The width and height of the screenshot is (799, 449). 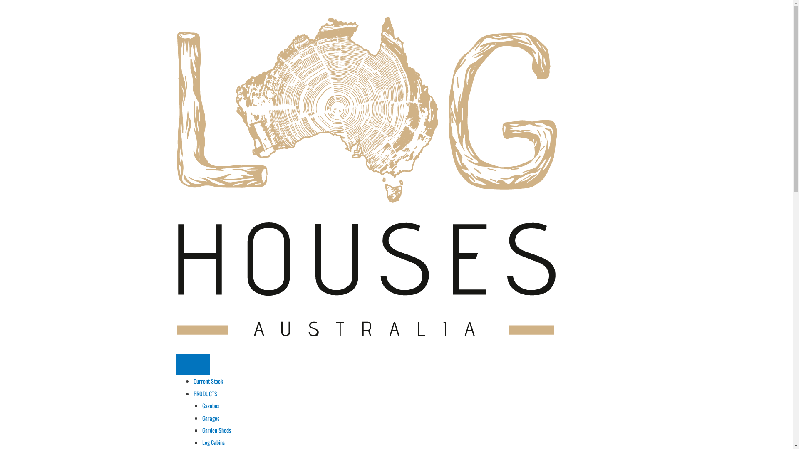 What do you see at coordinates (208, 381) in the screenshot?
I see `Current Stock` at bounding box center [208, 381].